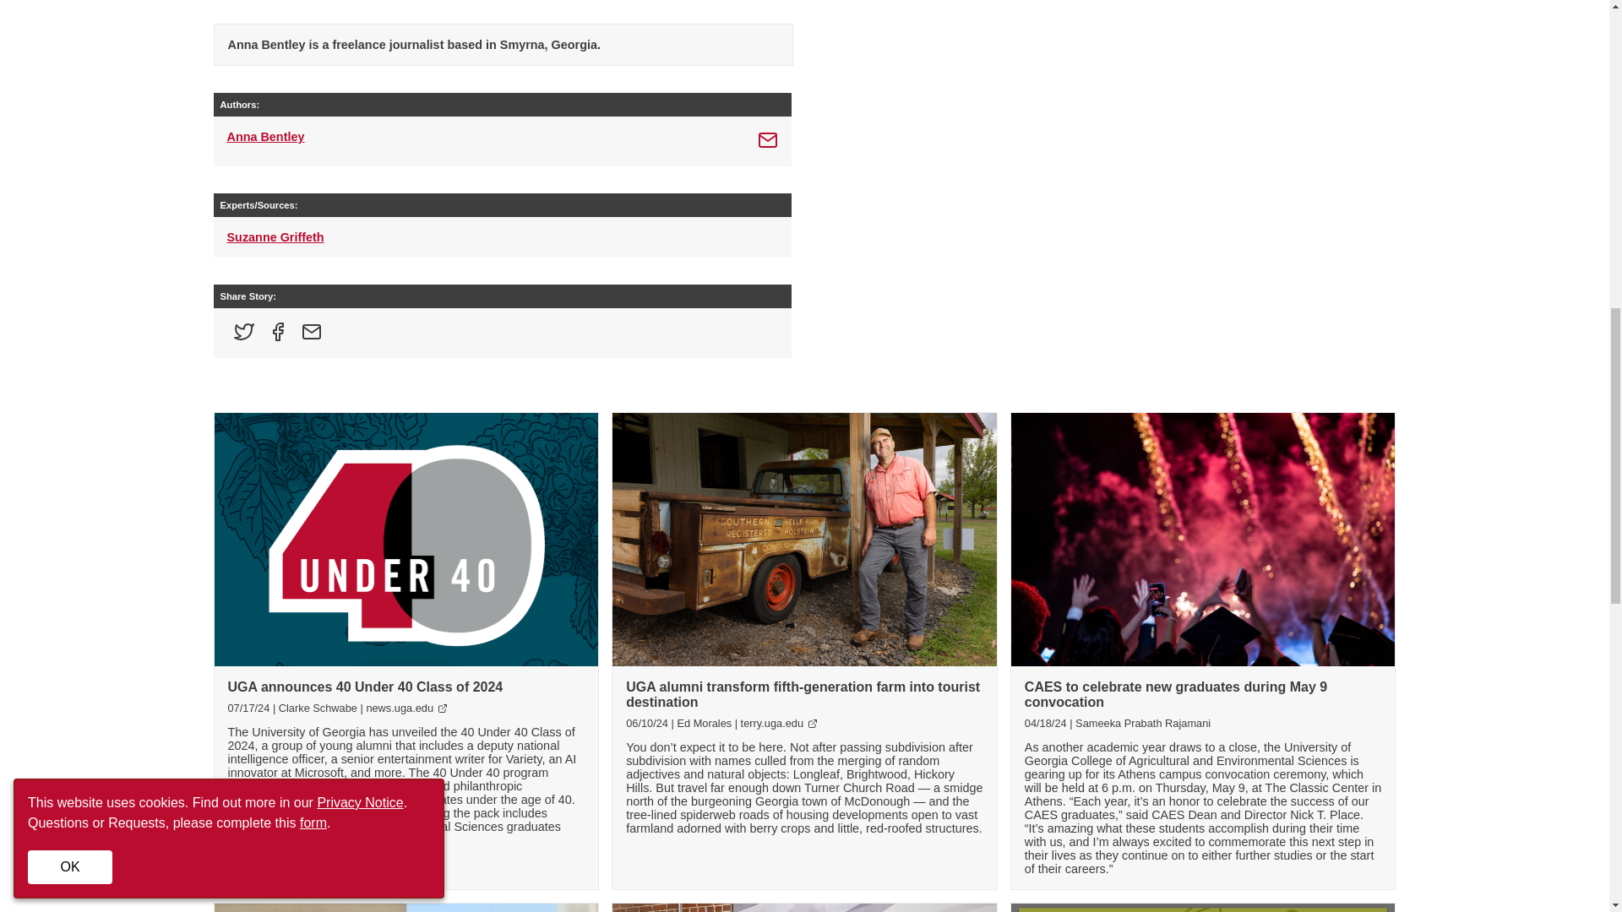 This screenshot has height=912, width=1622. What do you see at coordinates (265, 142) in the screenshot?
I see `Anna Bentley` at bounding box center [265, 142].